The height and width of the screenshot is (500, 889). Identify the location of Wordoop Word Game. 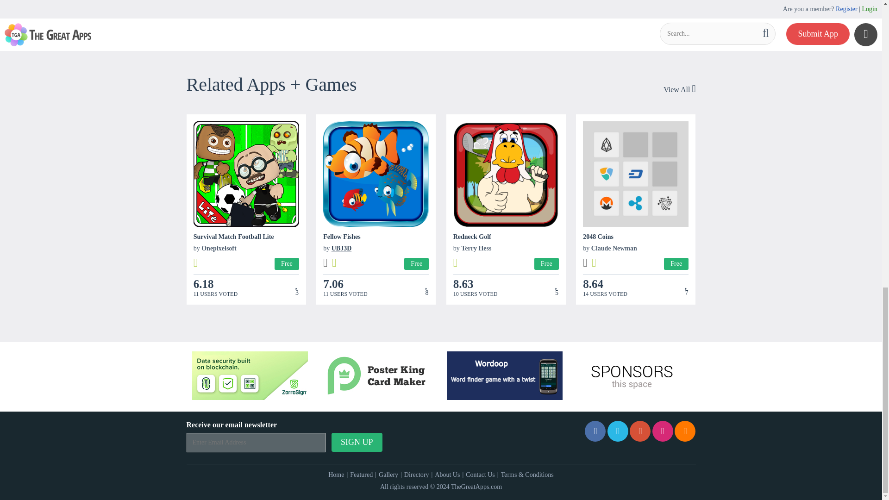
(505, 376).